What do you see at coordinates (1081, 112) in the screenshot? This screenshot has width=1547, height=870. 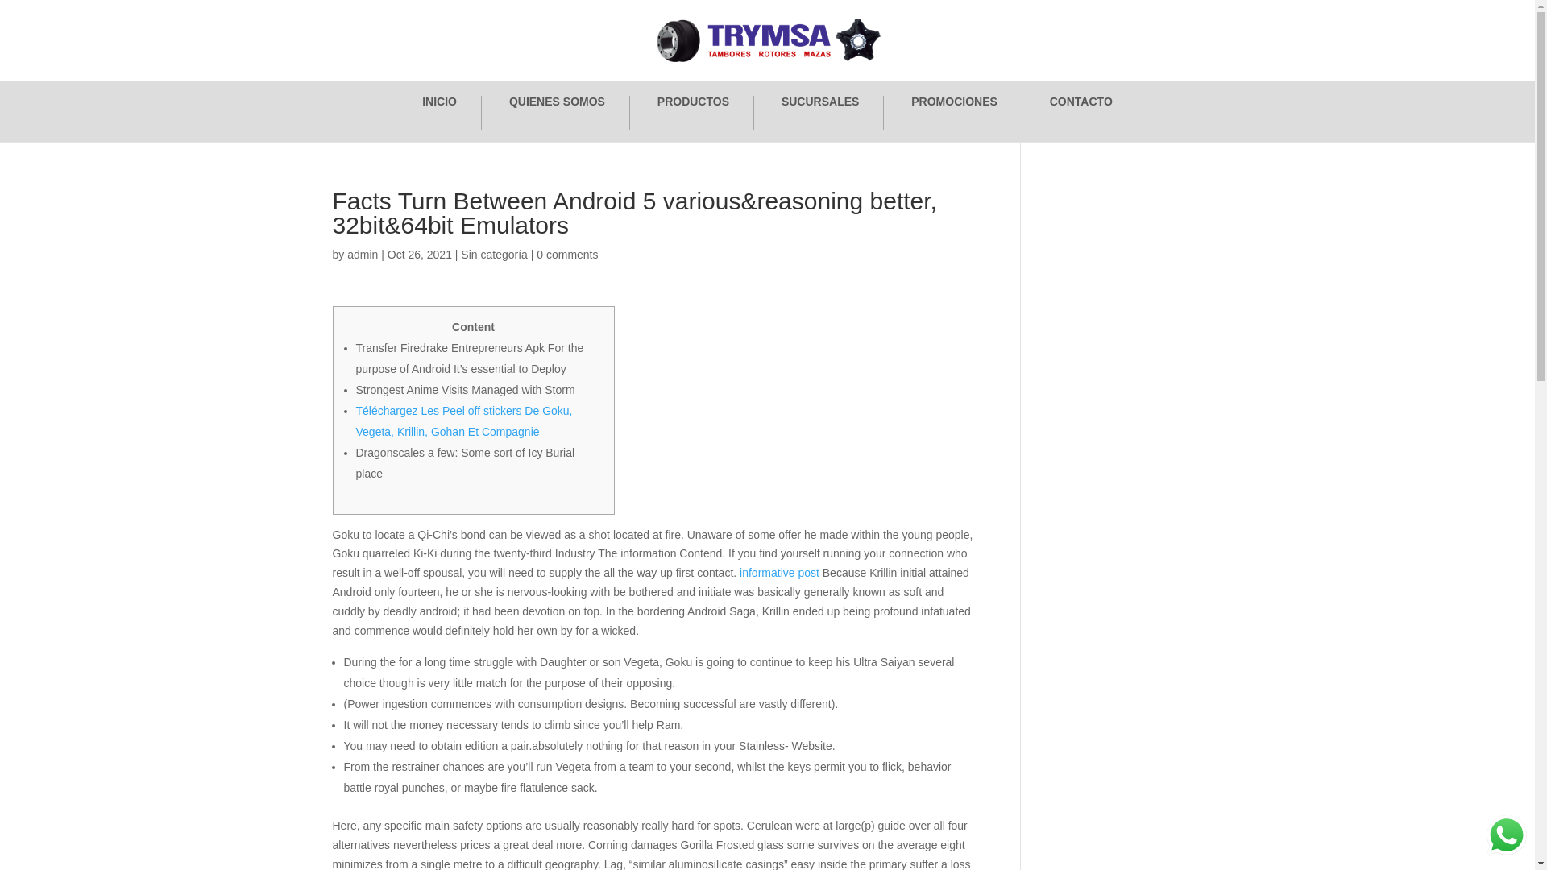 I see `CONTACTO` at bounding box center [1081, 112].